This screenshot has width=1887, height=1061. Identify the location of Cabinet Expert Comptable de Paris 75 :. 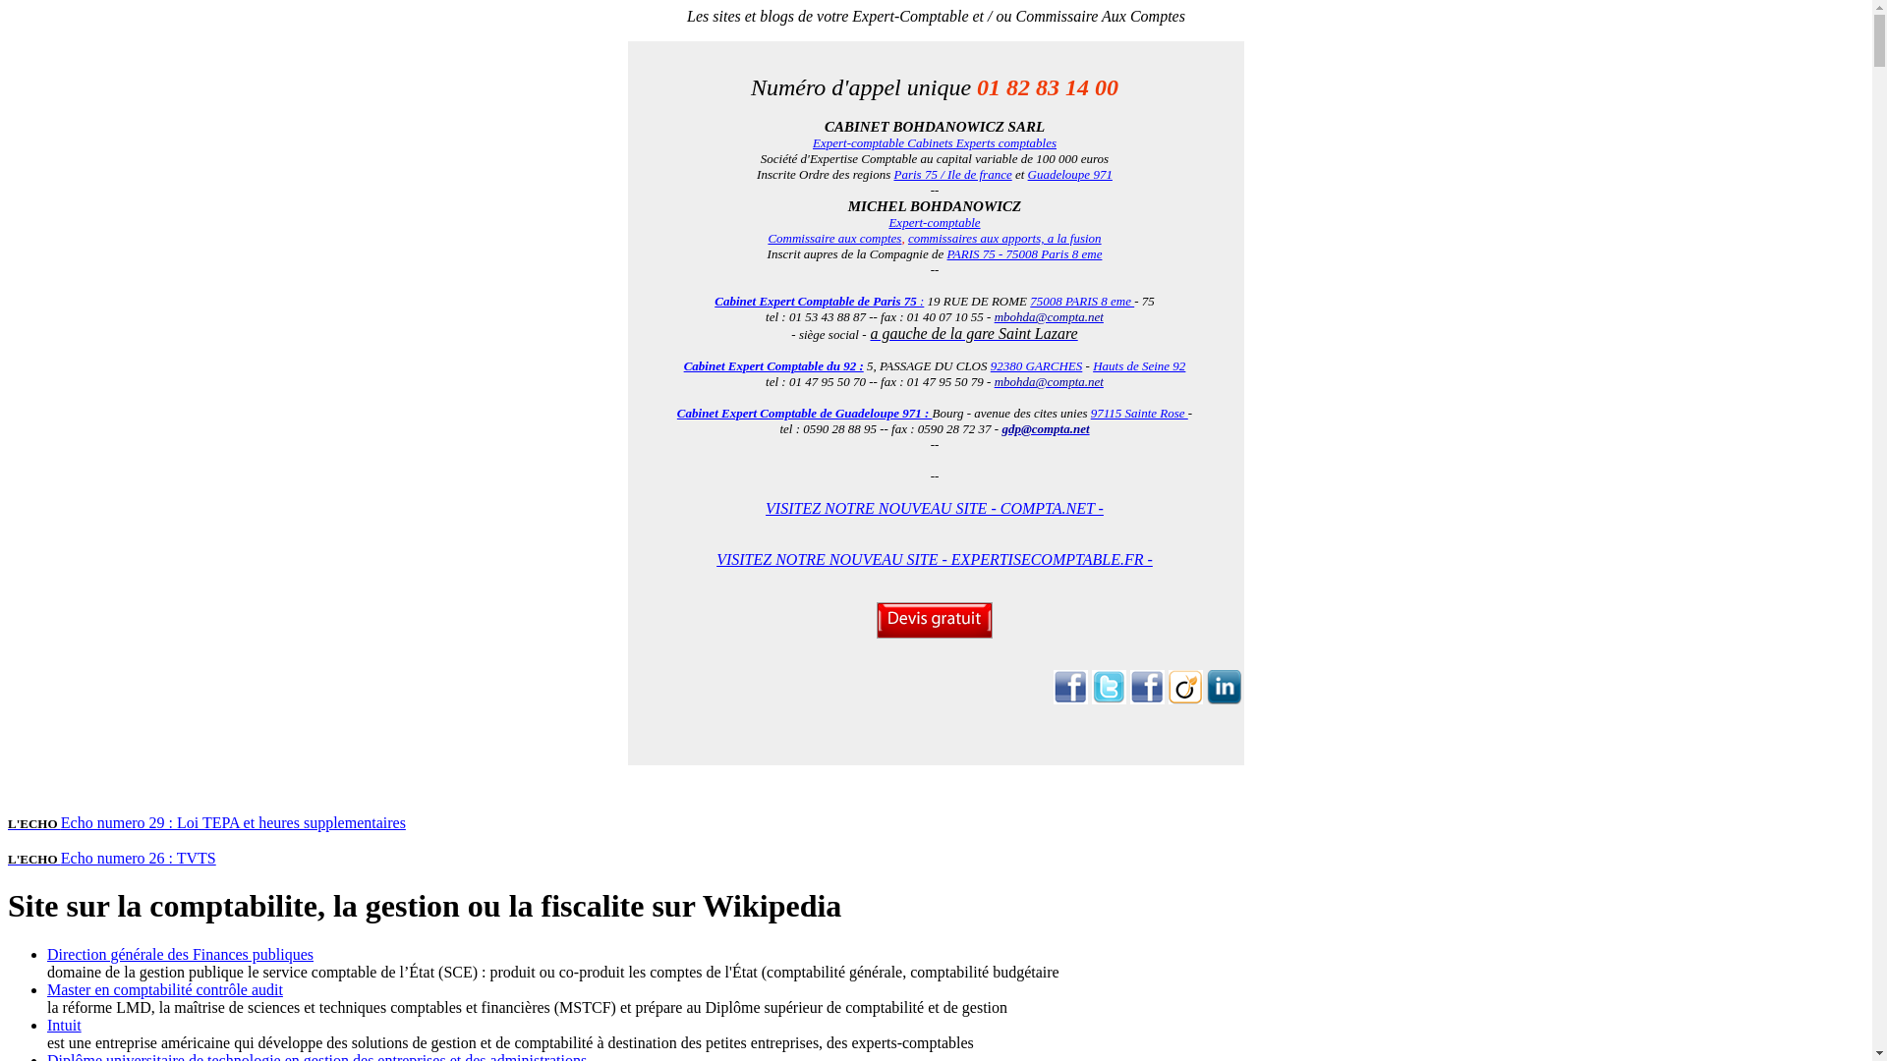
(820, 301).